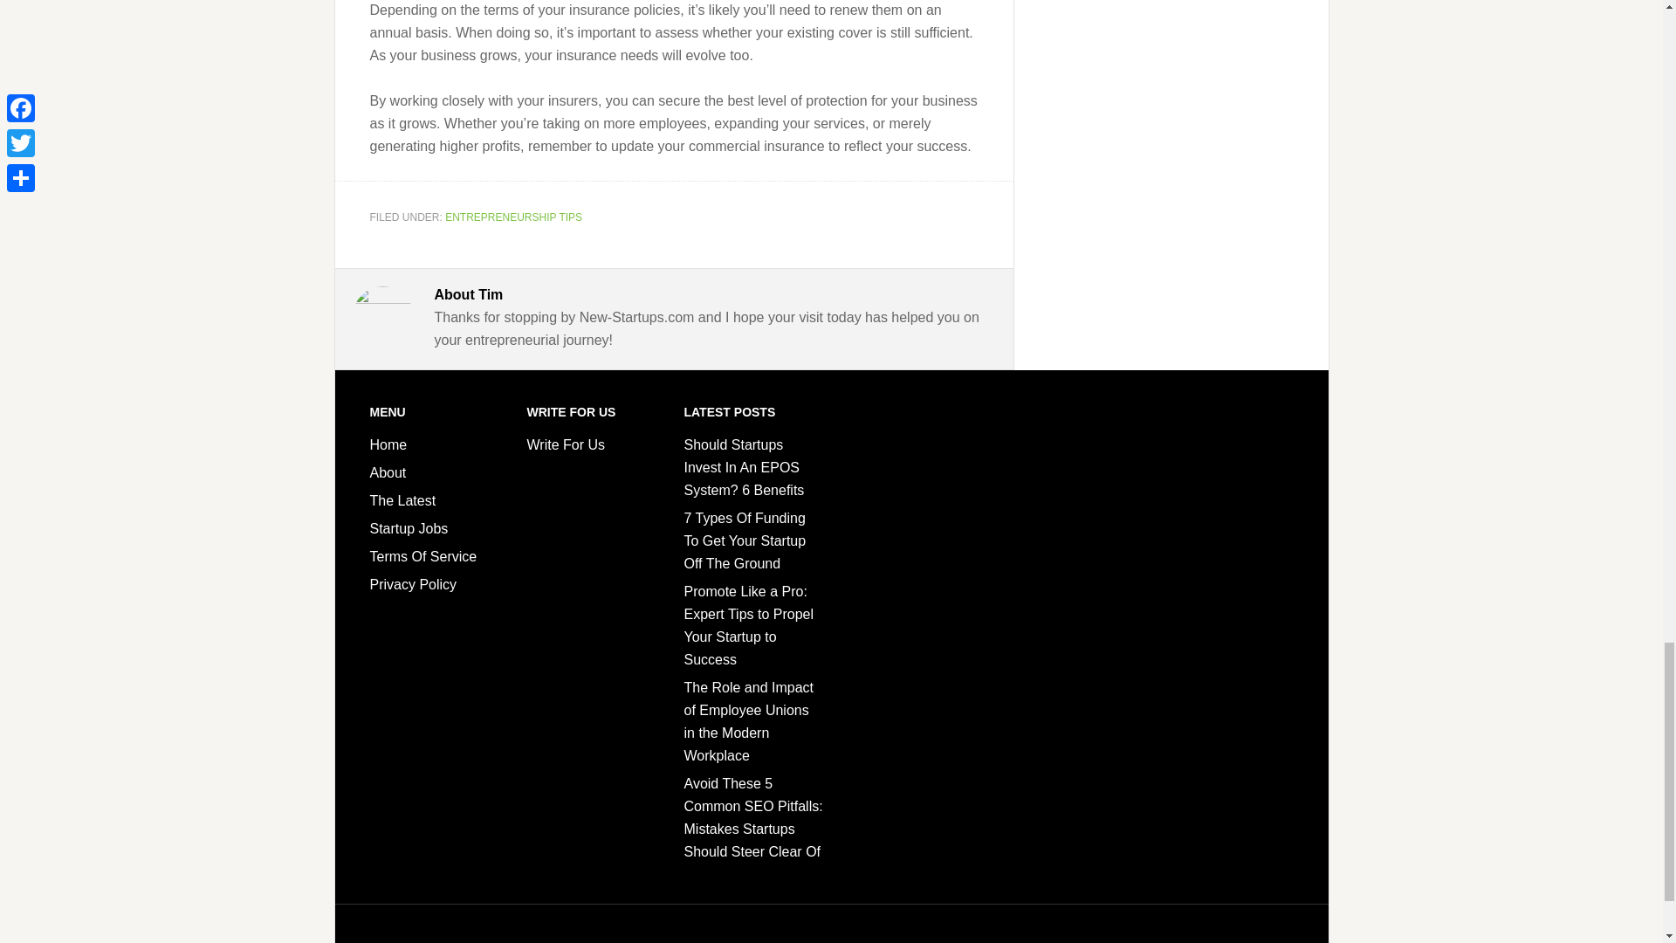 Image resolution: width=1676 pixels, height=943 pixels. What do you see at coordinates (388, 445) in the screenshot?
I see `Home` at bounding box center [388, 445].